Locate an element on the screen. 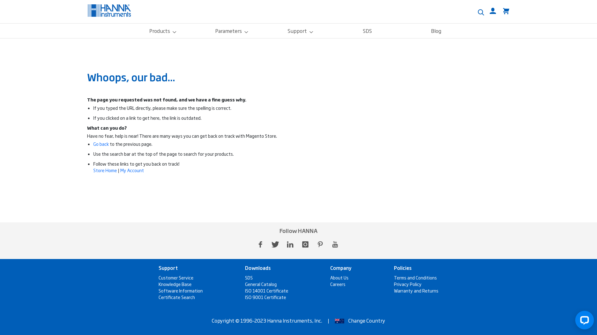 Image resolution: width=597 pixels, height=335 pixels. Support is located at coordinates (298, 31).